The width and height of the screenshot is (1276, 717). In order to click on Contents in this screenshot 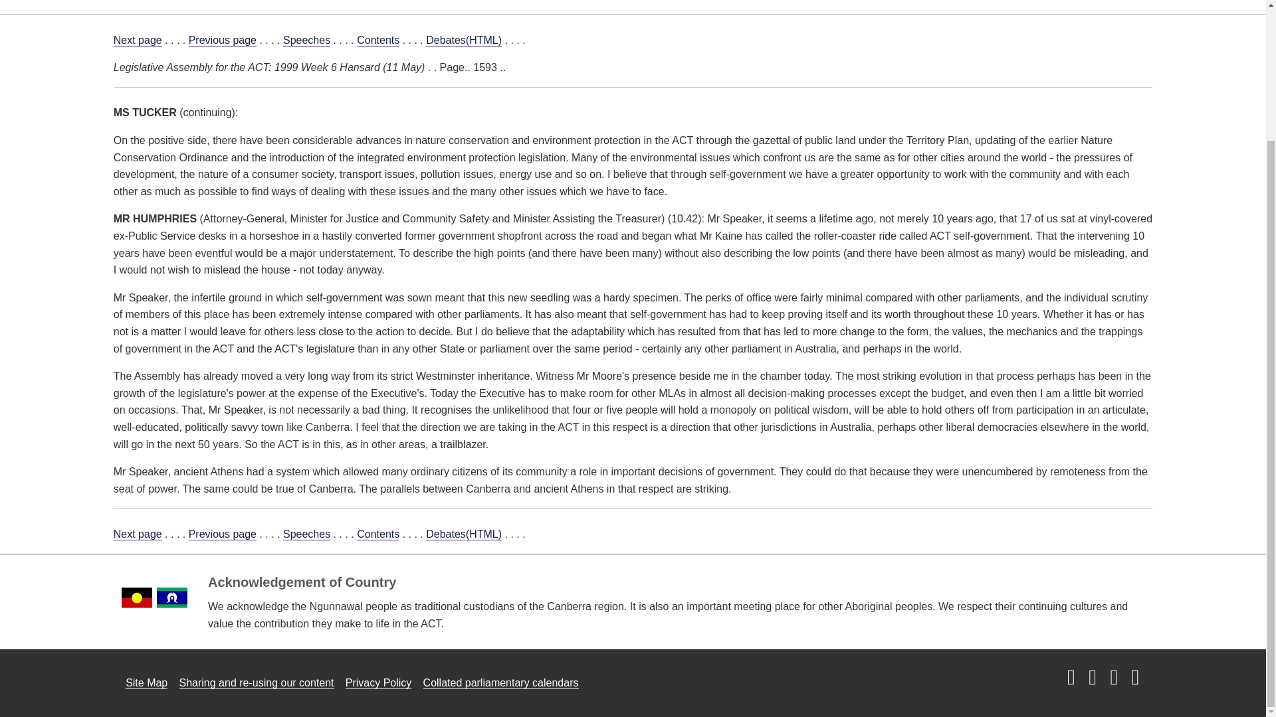, I will do `click(377, 534)`.